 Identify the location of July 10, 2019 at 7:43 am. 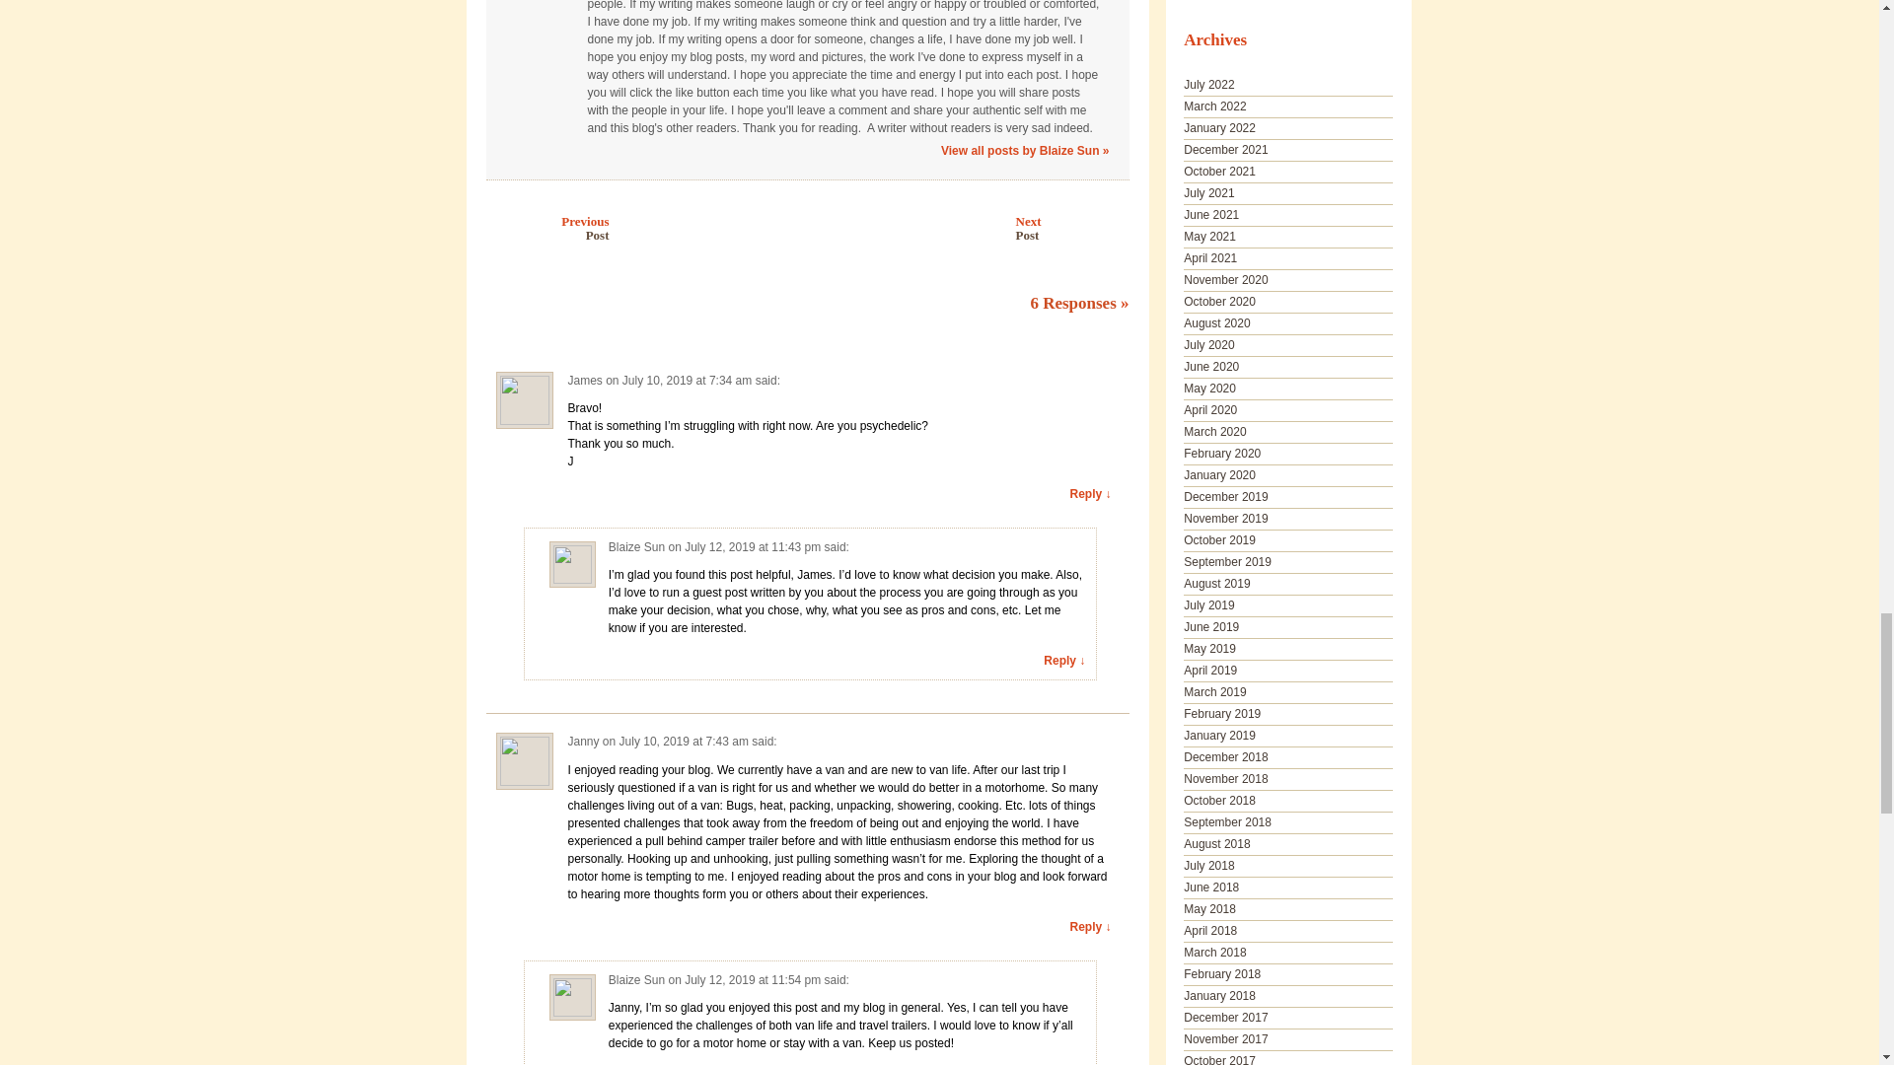
(687, 381).